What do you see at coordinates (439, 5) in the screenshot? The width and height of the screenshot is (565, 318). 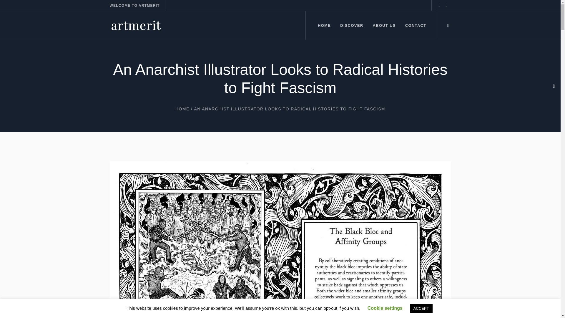 I see `Instagram` at bounding box center [439, 5].